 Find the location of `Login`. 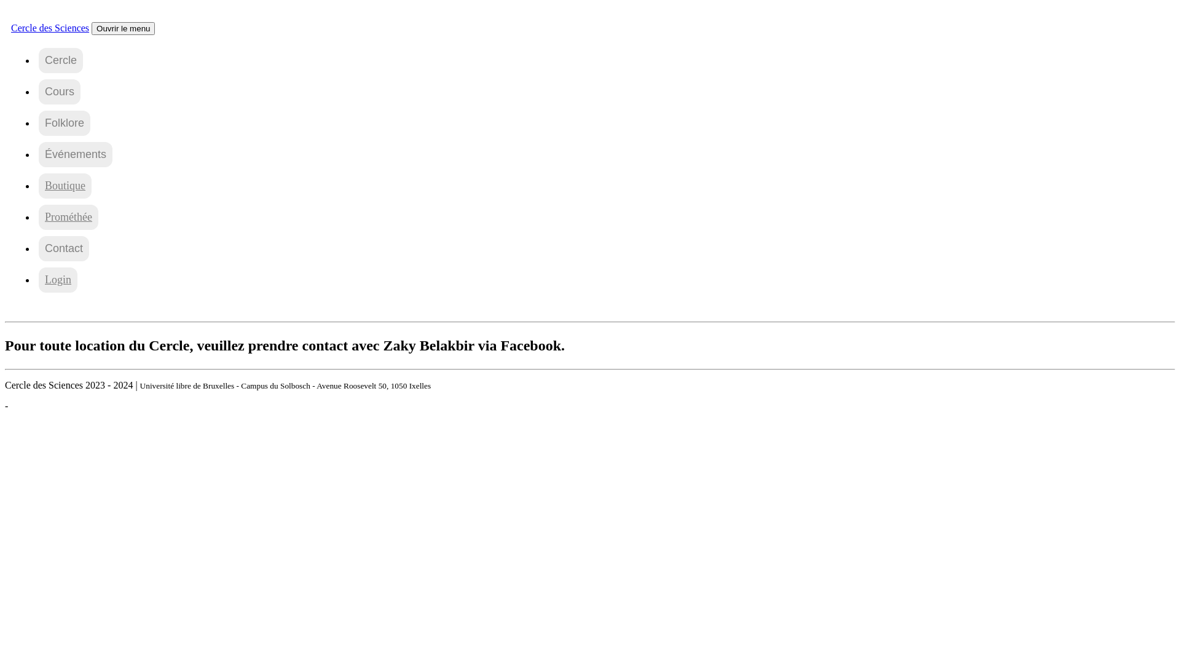

Login is located at coordinates (58, 280).